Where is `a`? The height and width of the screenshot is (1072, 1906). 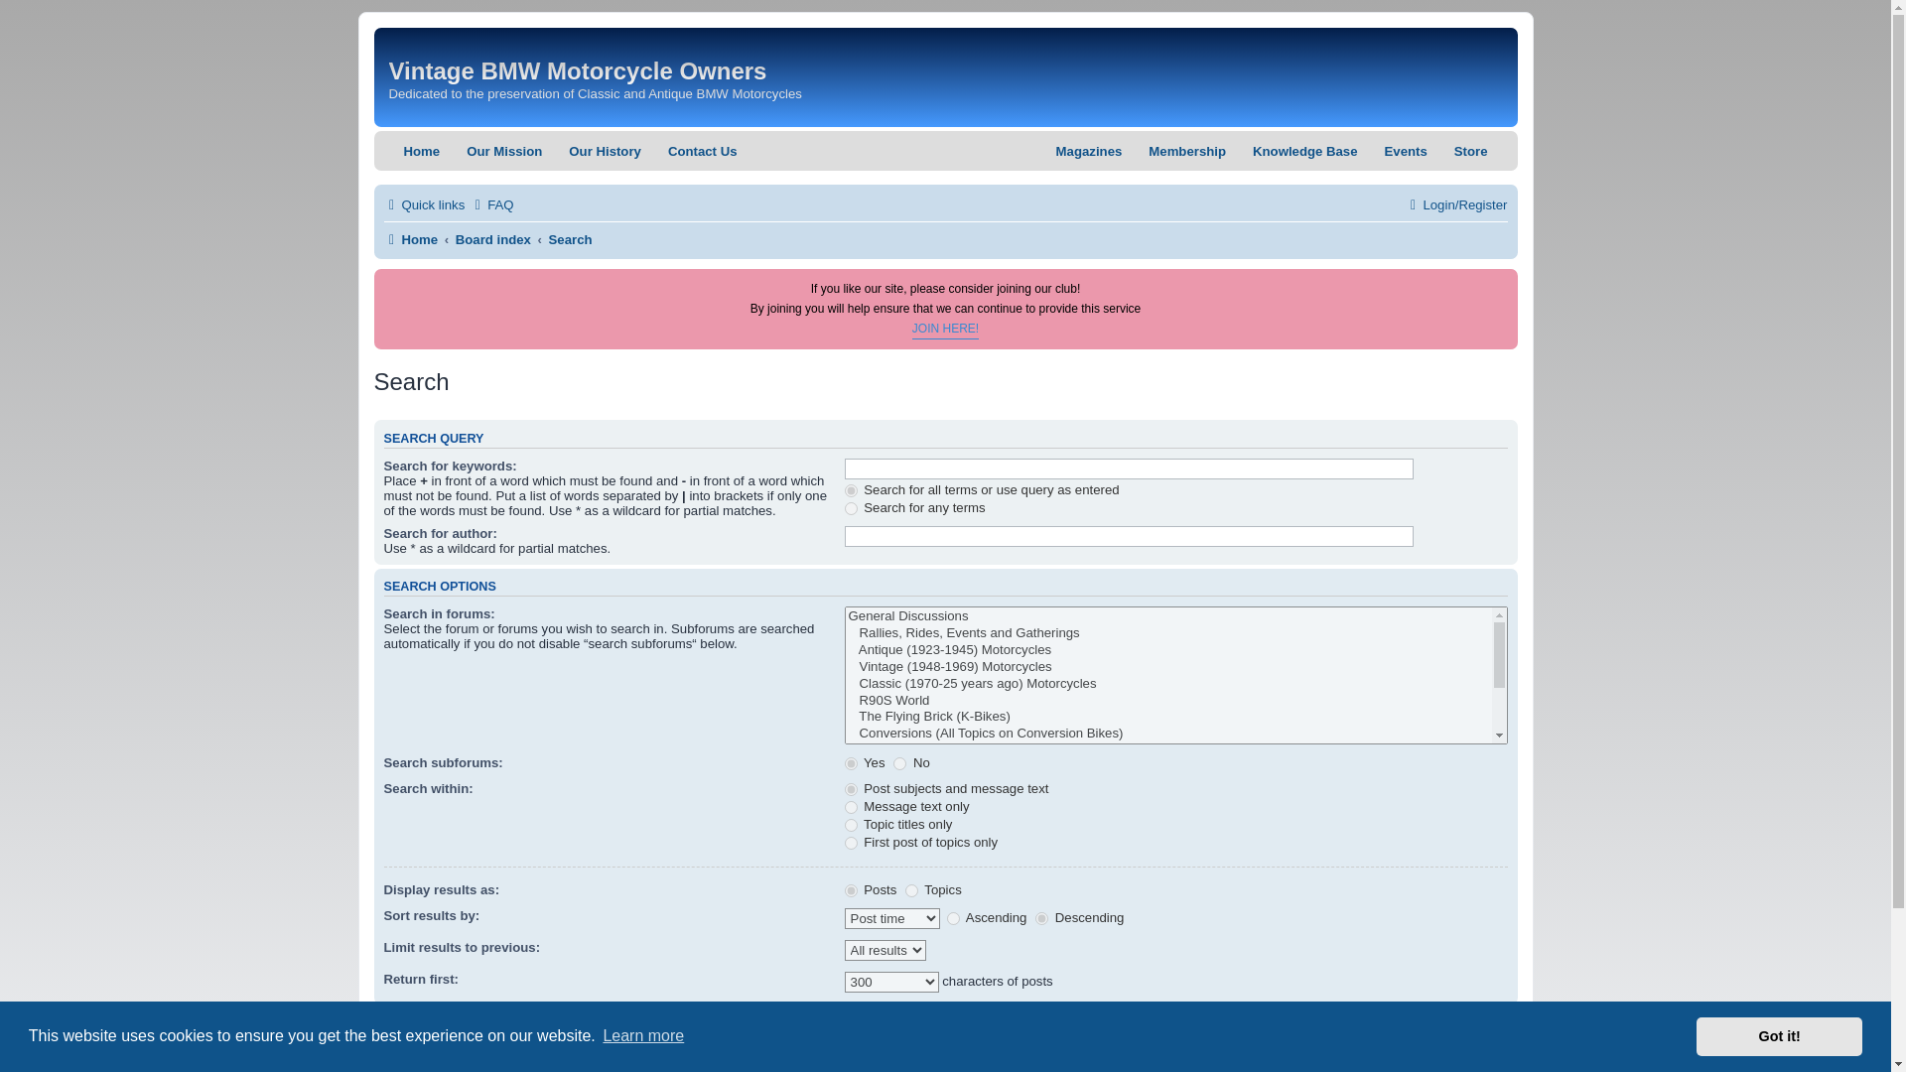
a is located at coordinates (953, 919).